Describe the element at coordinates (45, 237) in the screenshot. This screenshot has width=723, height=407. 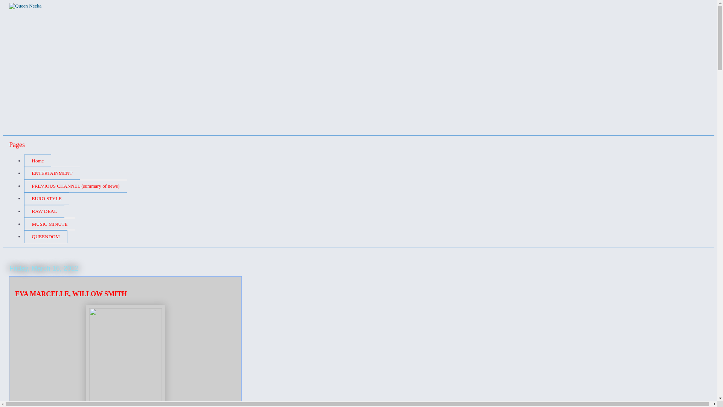
I see `QUEENDOM` at that location.